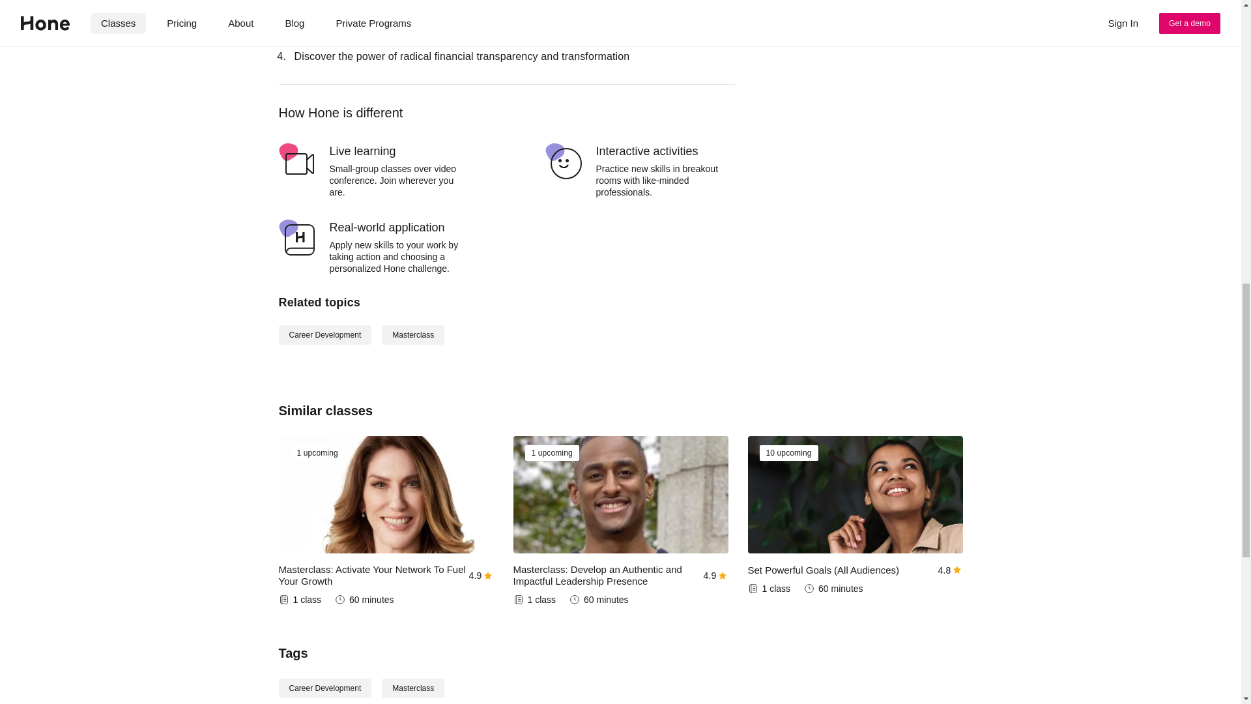 The width and height of the screenshot is (1251, 704). I want to click on Career Development, so click(325, 688).